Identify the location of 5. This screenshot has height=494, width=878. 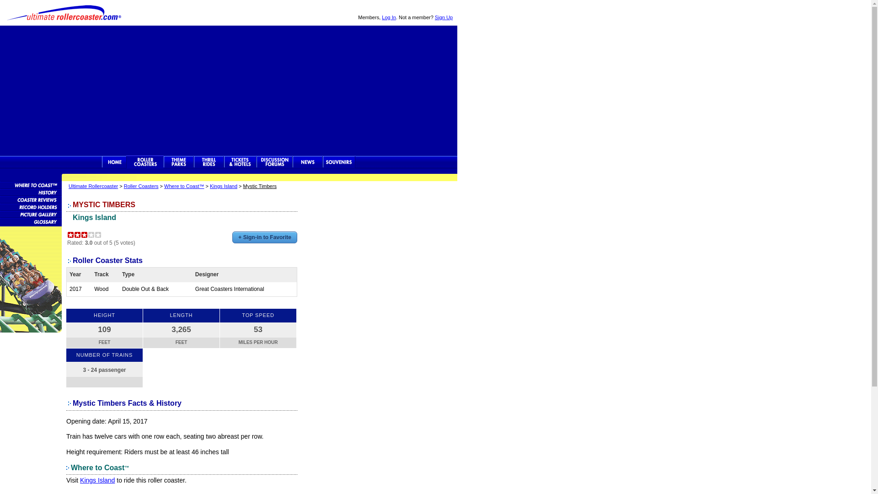
(98, 235).